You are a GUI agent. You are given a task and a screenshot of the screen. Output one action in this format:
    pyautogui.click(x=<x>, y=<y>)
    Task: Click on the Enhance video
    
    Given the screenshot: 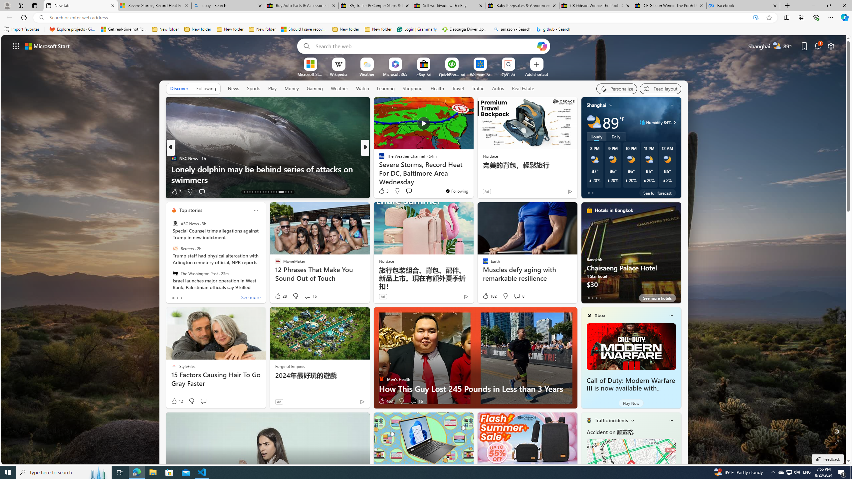 What is the action you would take?
    pyautogui.click(x=755, y=18)
    